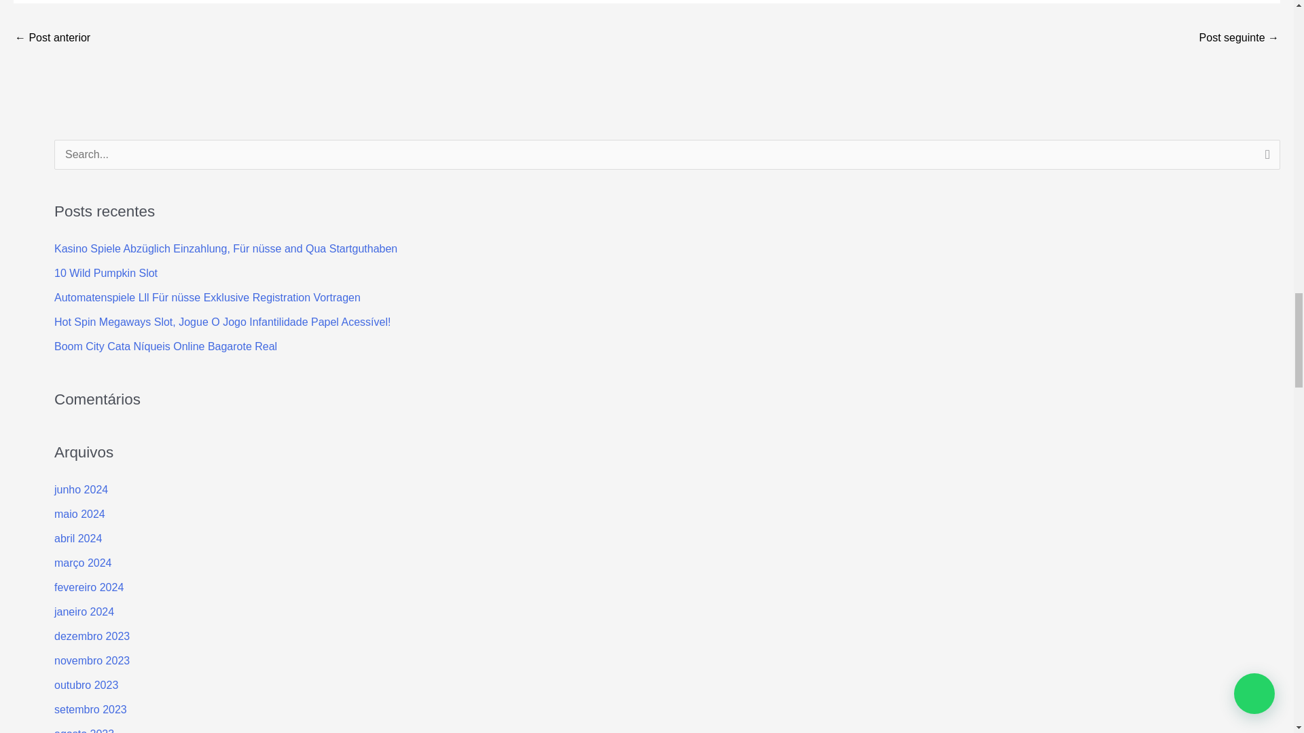  Describe the element at coordinates (90, 709) in the screenshot. I see `setembro 2023` at that location.